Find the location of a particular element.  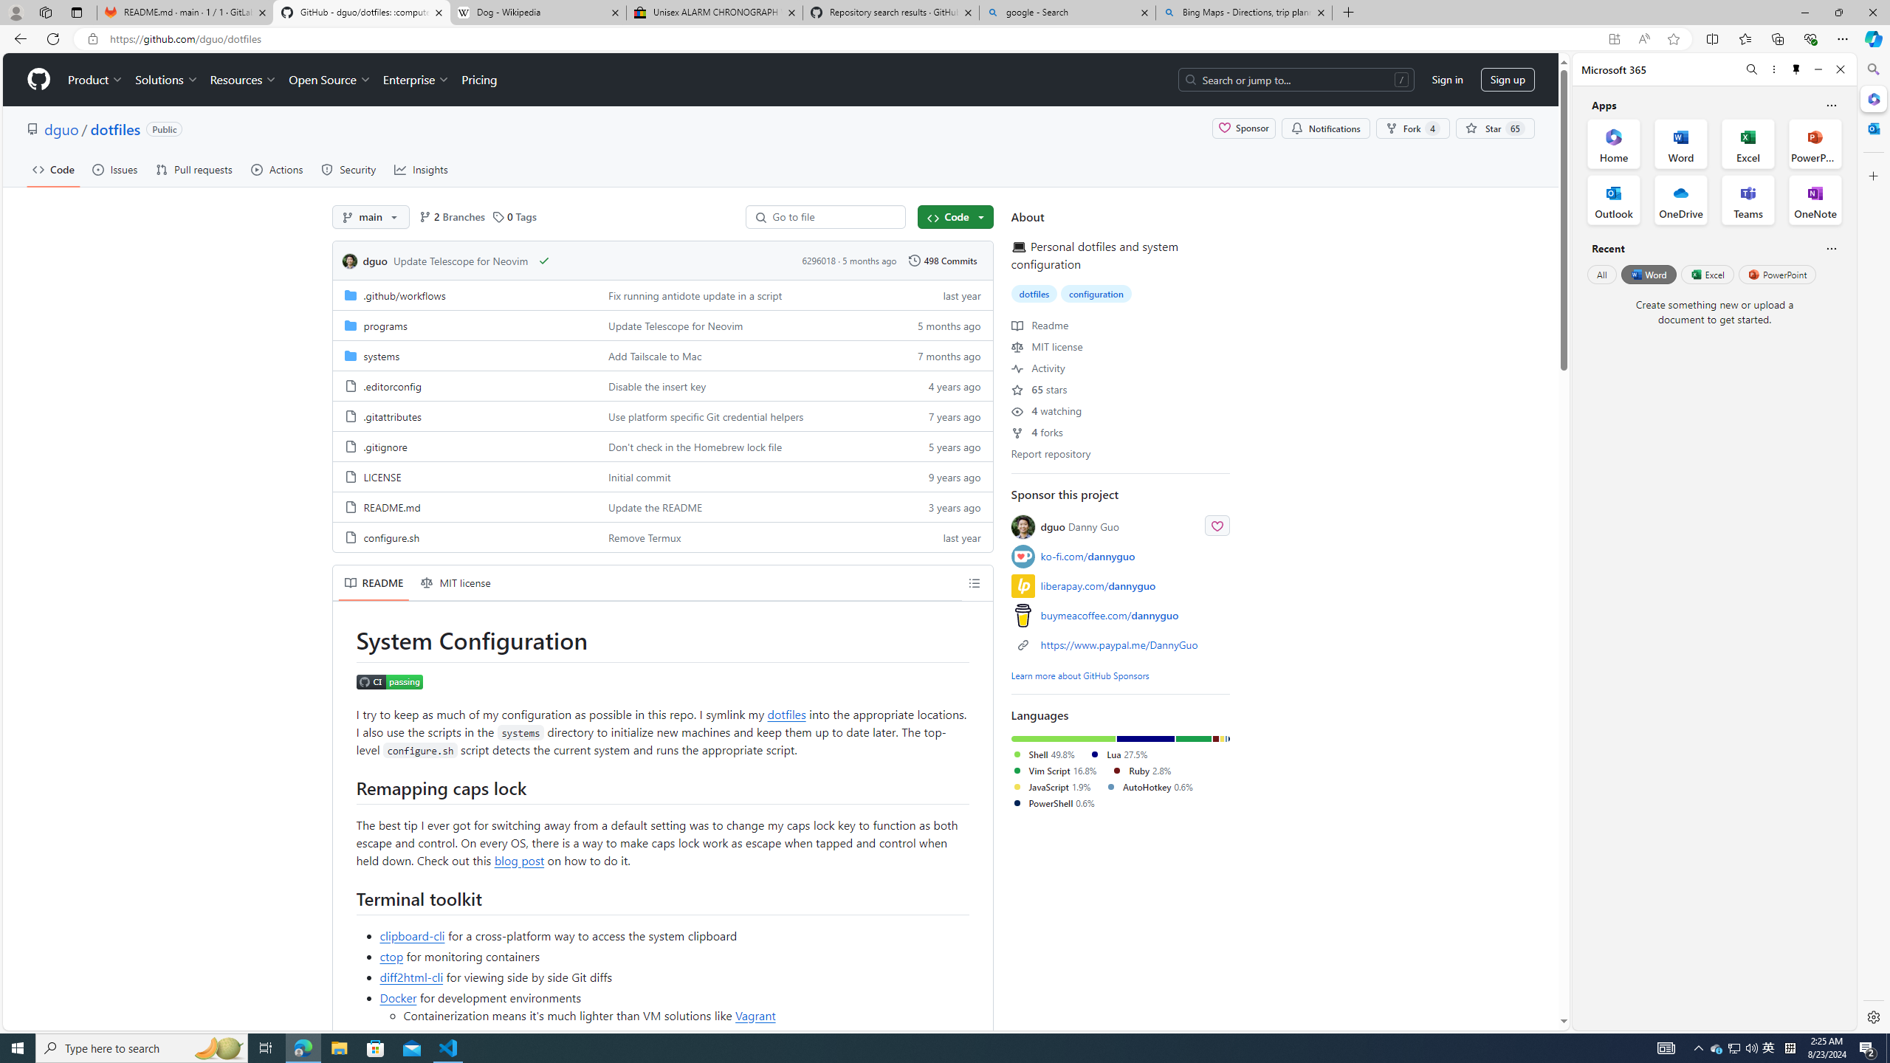

dguo is located at coordinates (349, 261).